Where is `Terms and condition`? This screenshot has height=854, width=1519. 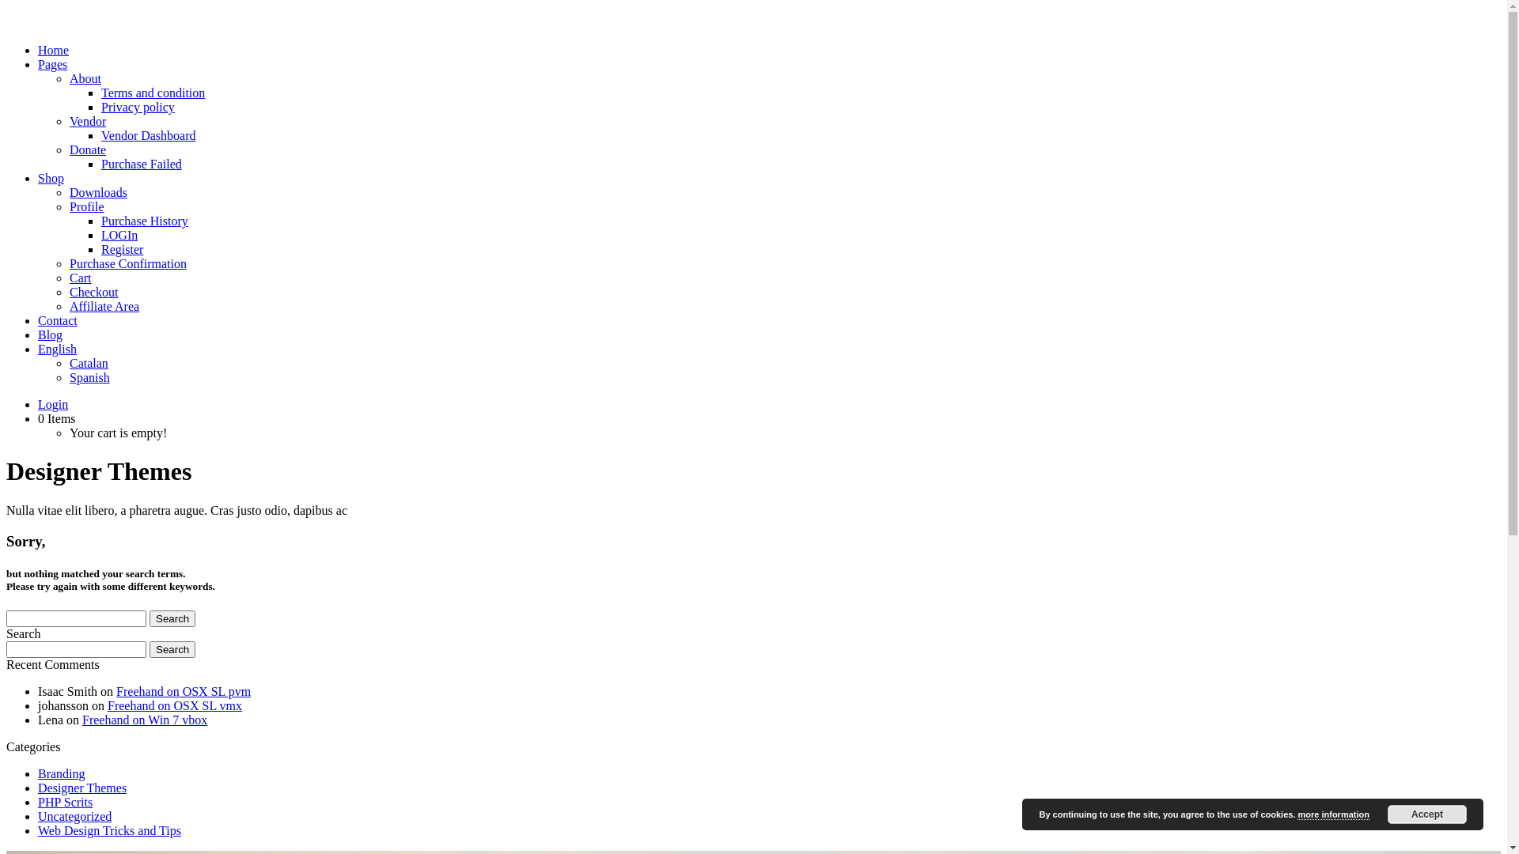 Terms and condition is located at coordinates (153, 93).